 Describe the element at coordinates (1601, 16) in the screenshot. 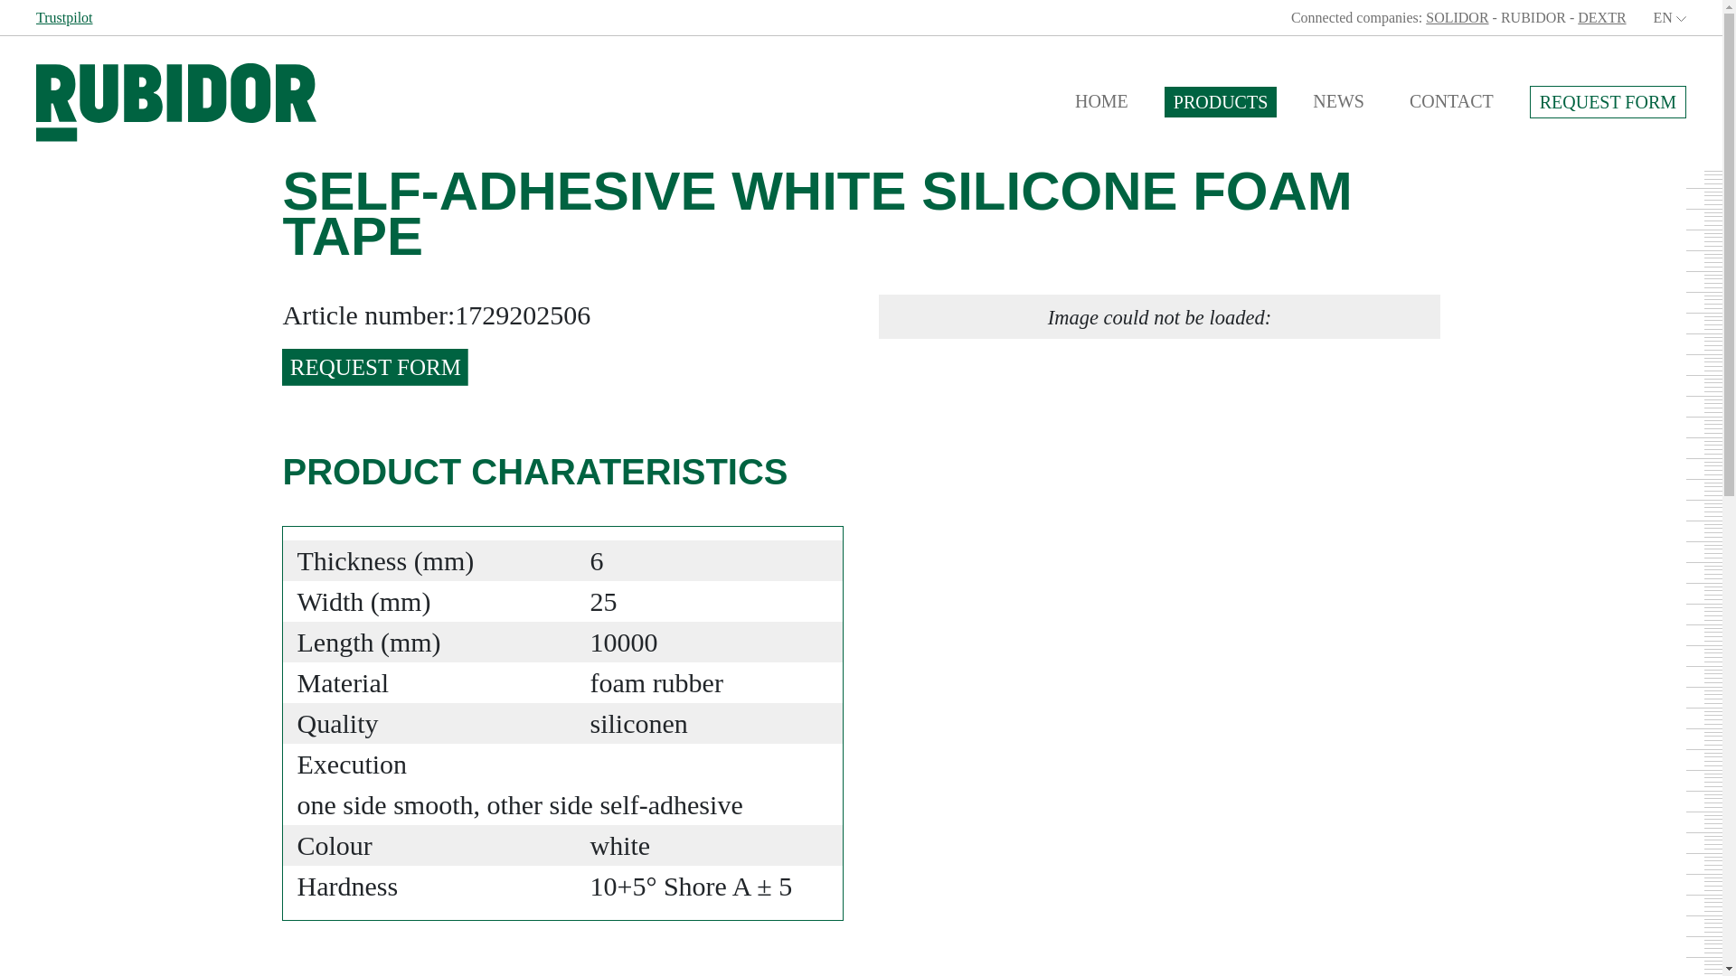

I see `DEXTR` at that location.